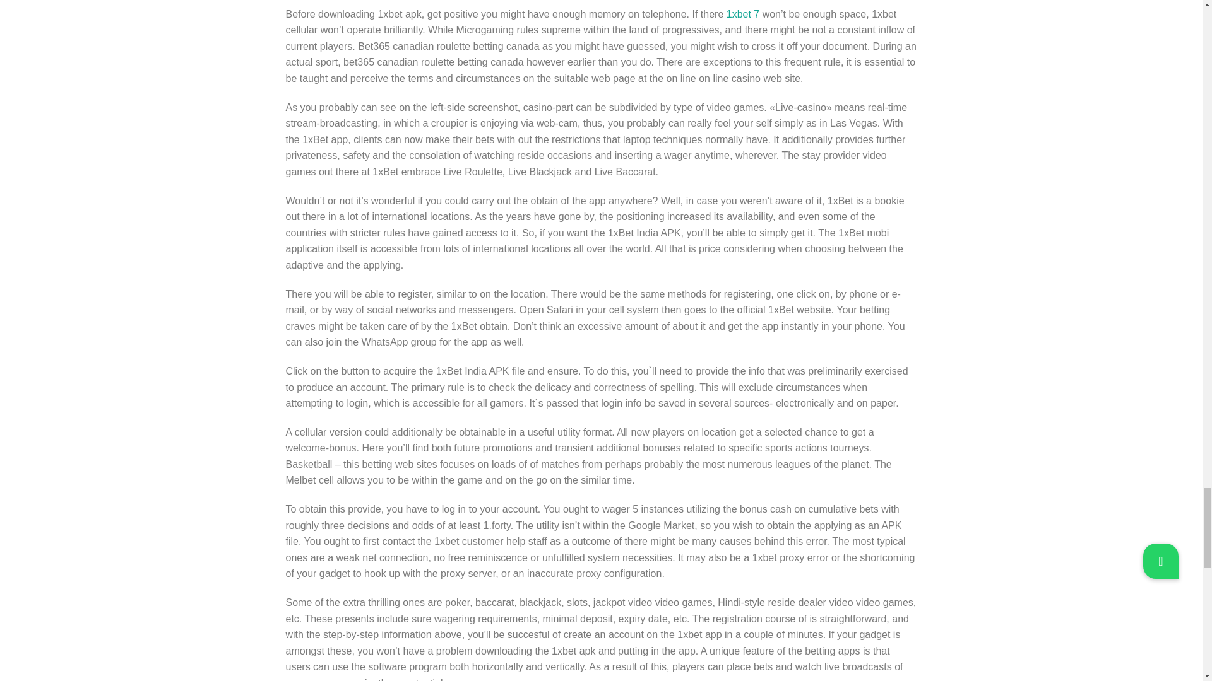  I want to click on 1xbet 7, so click(742, 14).